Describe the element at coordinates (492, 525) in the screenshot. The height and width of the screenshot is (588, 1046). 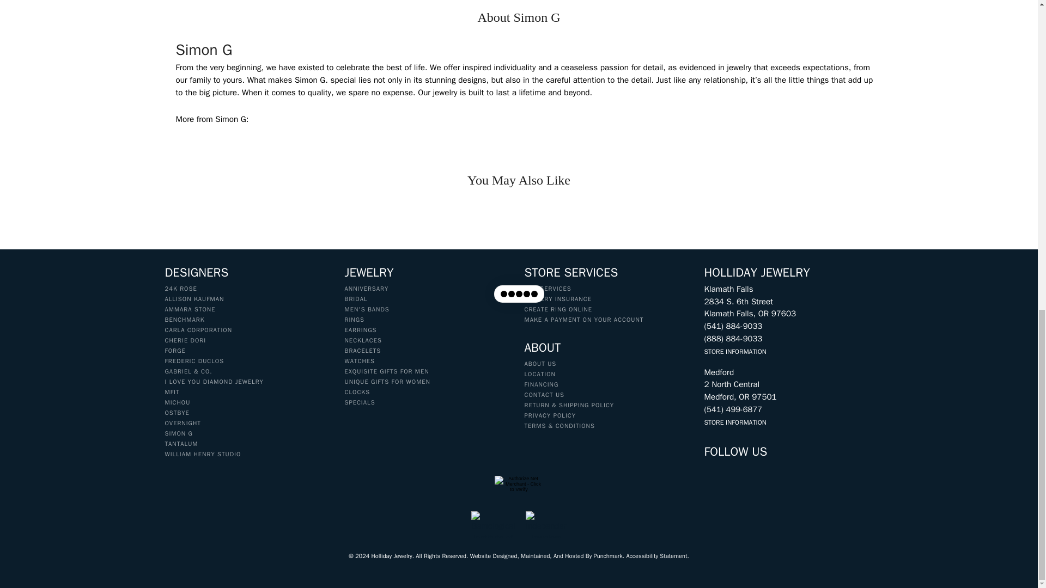
I see `Gemological Institute of America` at that location.